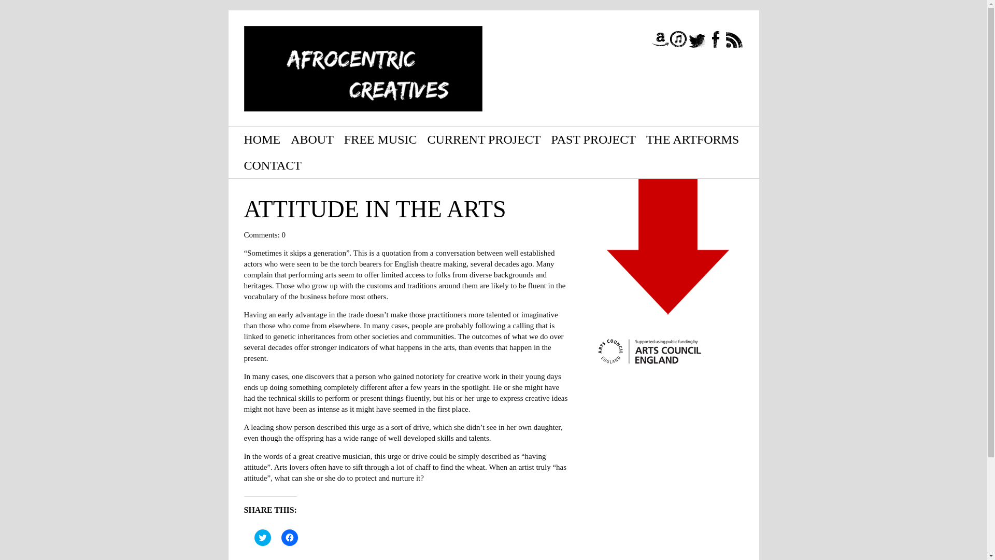 Image resolution: width=995 pixels, height=560 pixels. I want to click on Permanent Link to Attitude in the arts, so click(374, 209).